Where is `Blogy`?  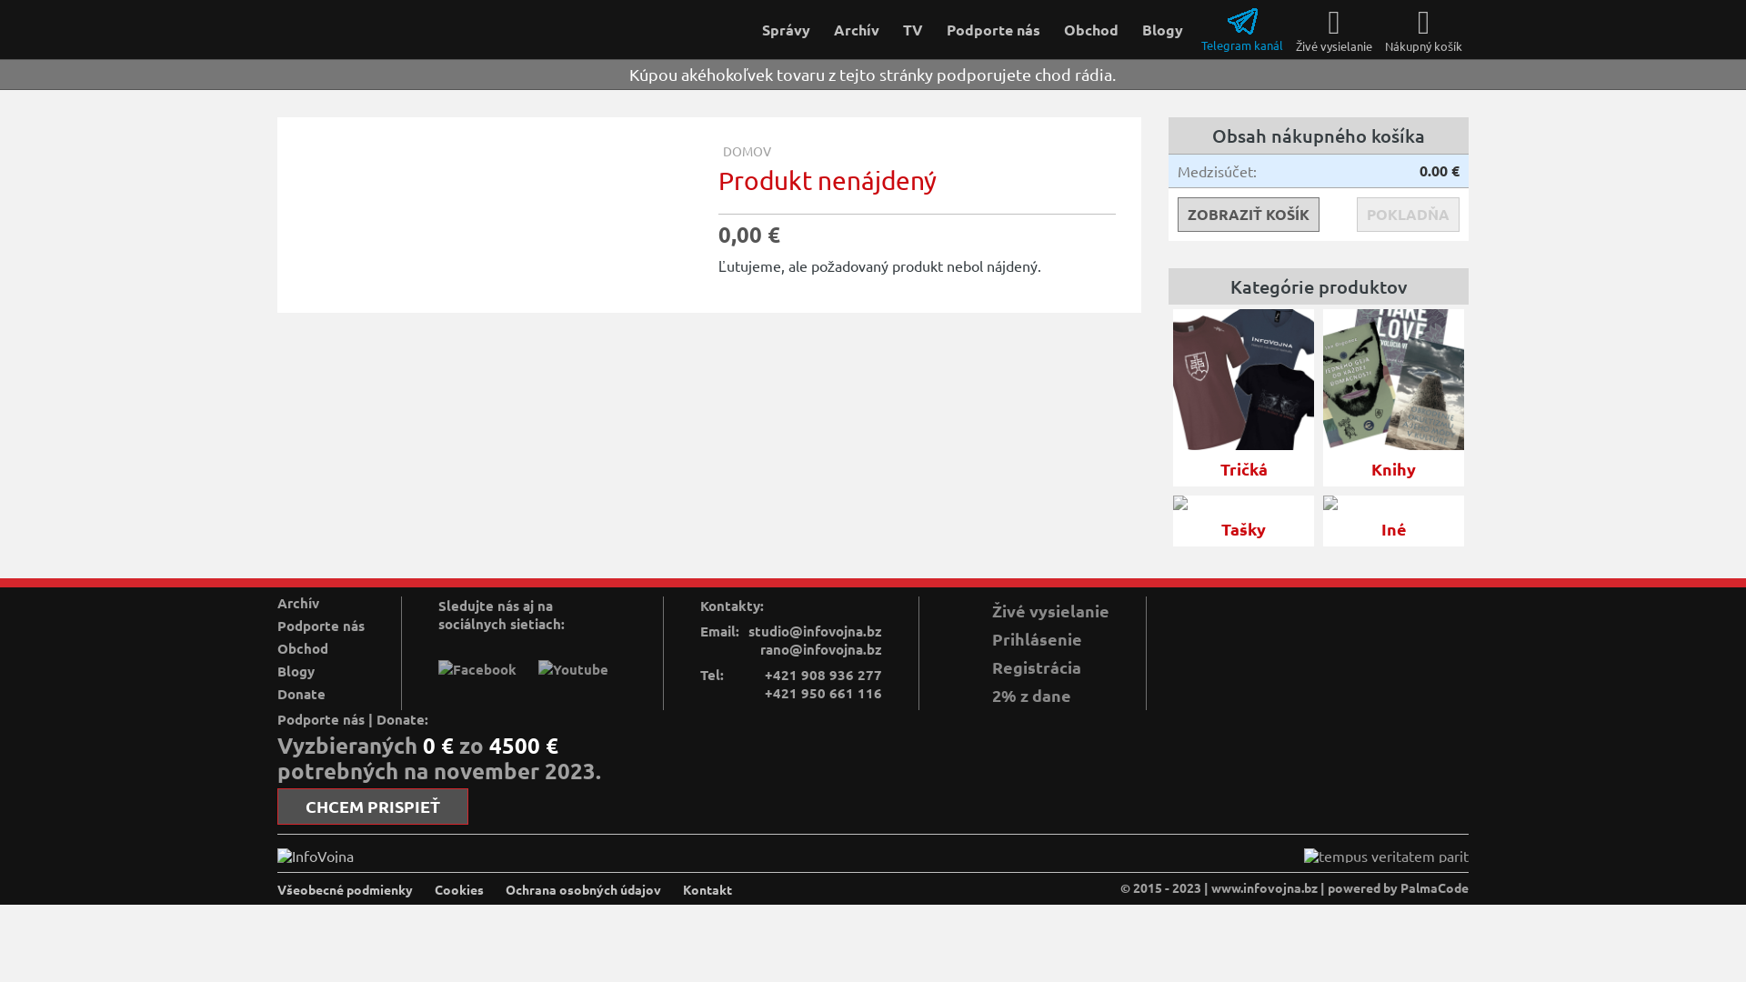 Blogy is located at coordinates (296, 671).